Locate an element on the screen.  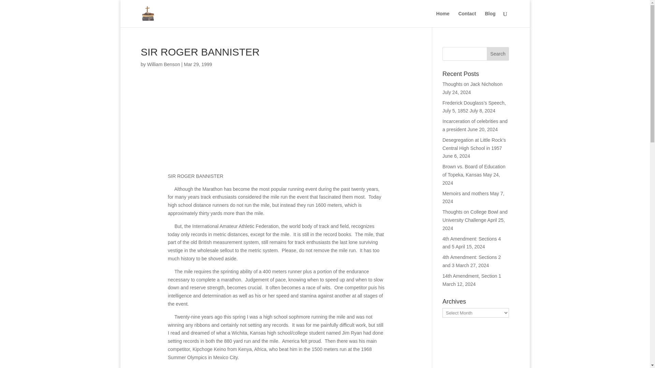
Incarceration of celebrities and a president is located at coordinates (475, 125).